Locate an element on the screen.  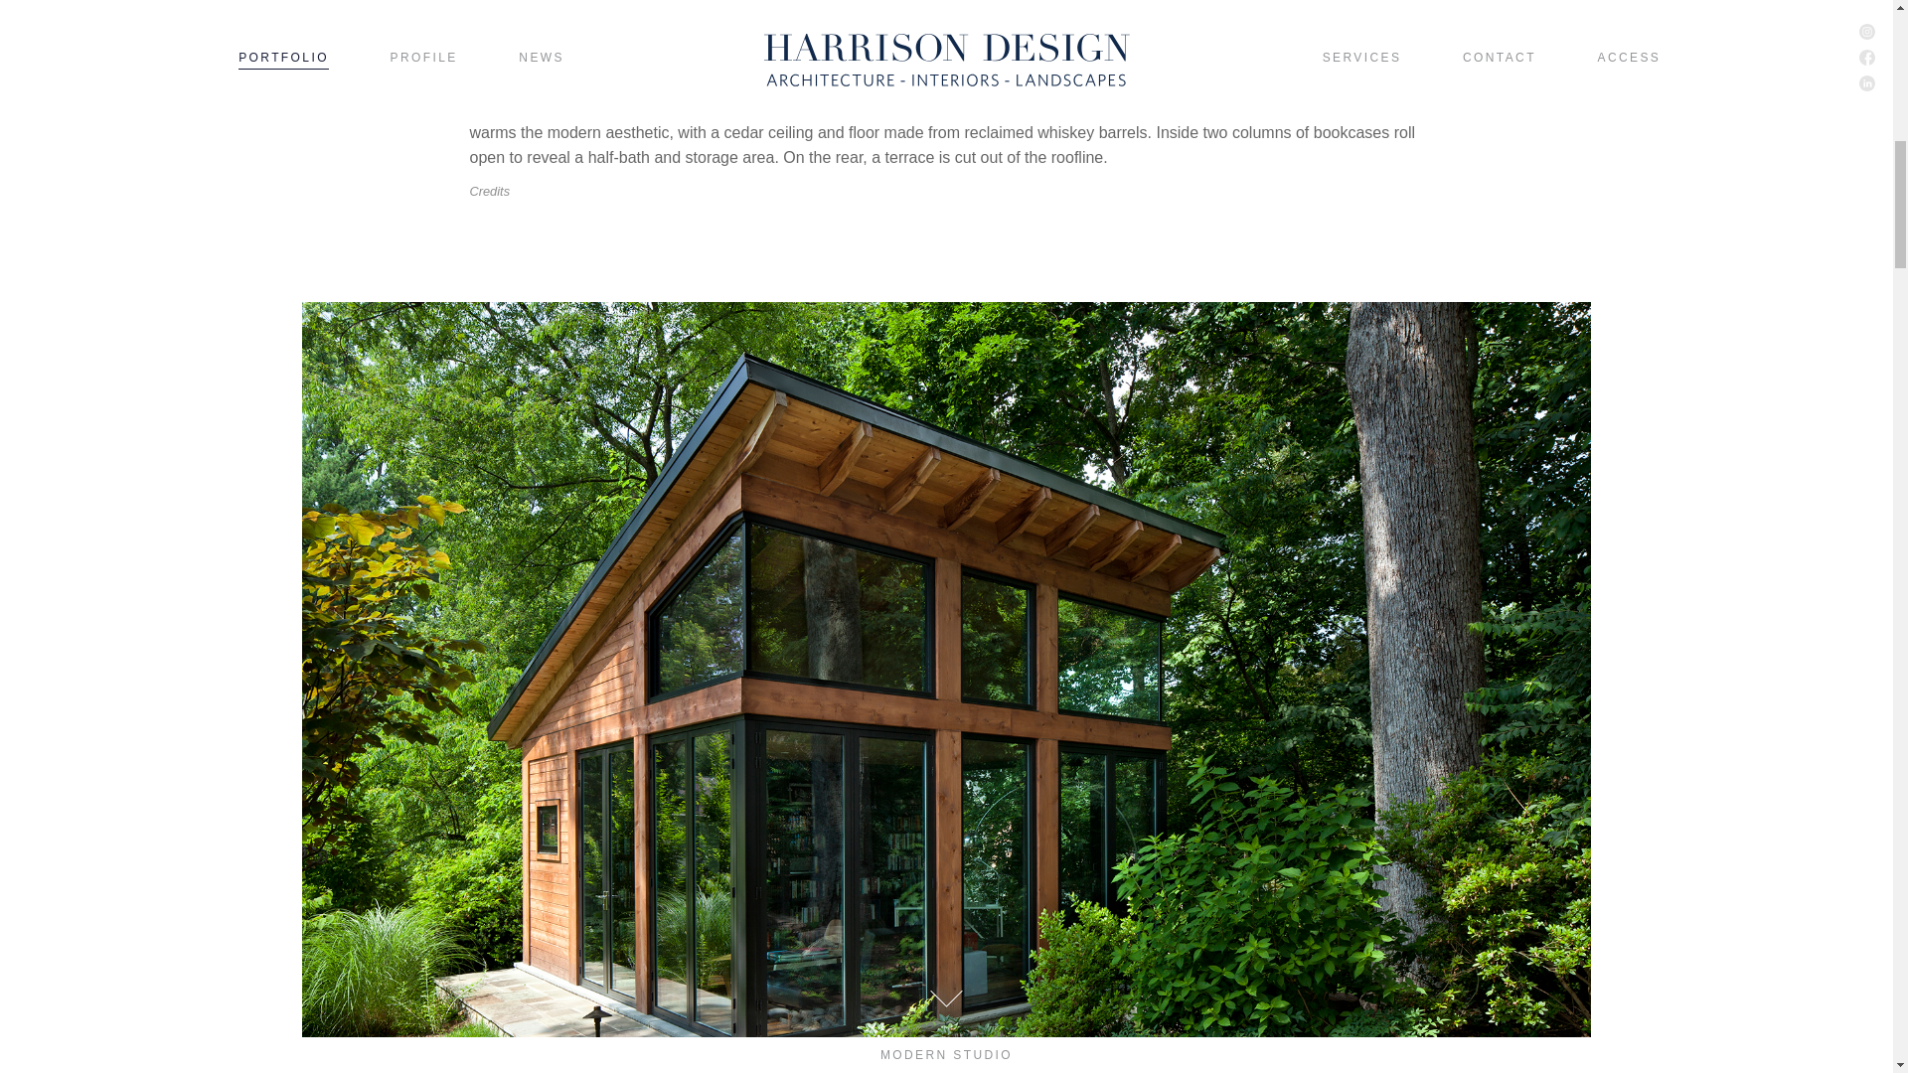
Credits is located at coordinates (490, 191).